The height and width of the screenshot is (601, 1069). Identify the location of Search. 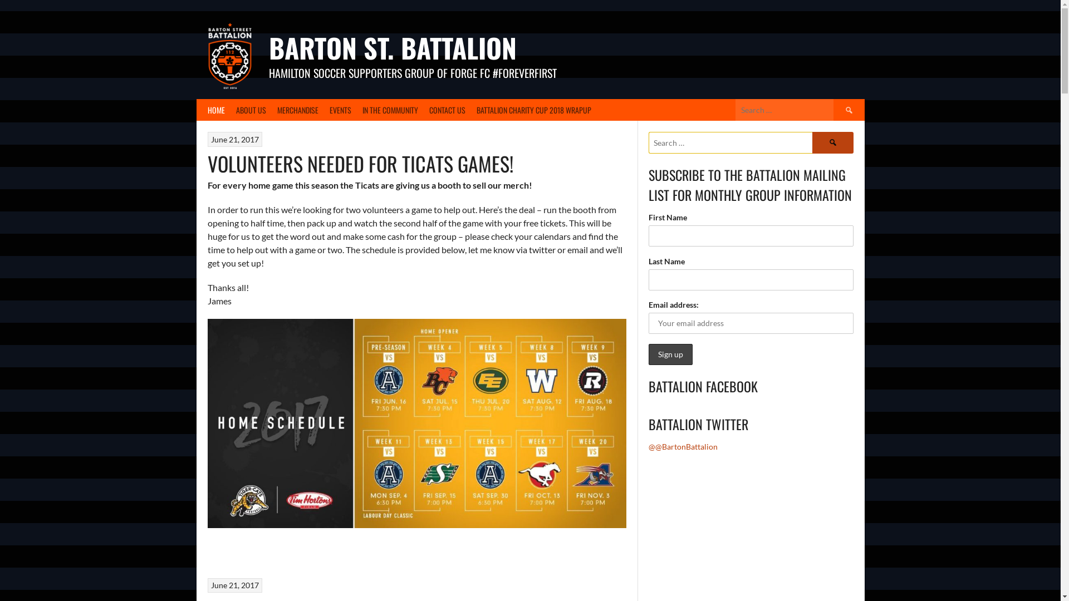
(849, 110).